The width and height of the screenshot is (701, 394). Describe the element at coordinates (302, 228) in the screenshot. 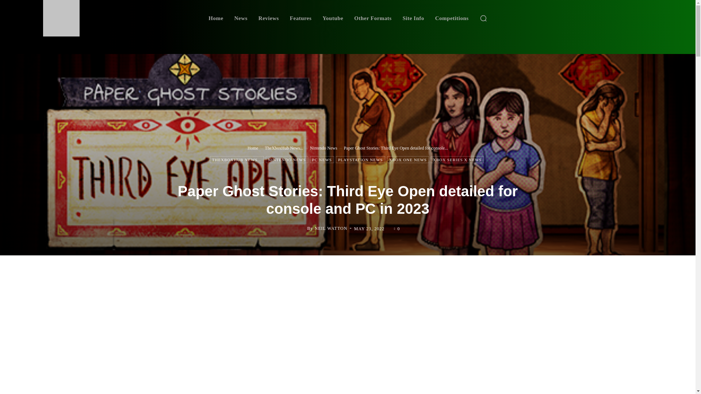

I see `Neil Watton` at that location.